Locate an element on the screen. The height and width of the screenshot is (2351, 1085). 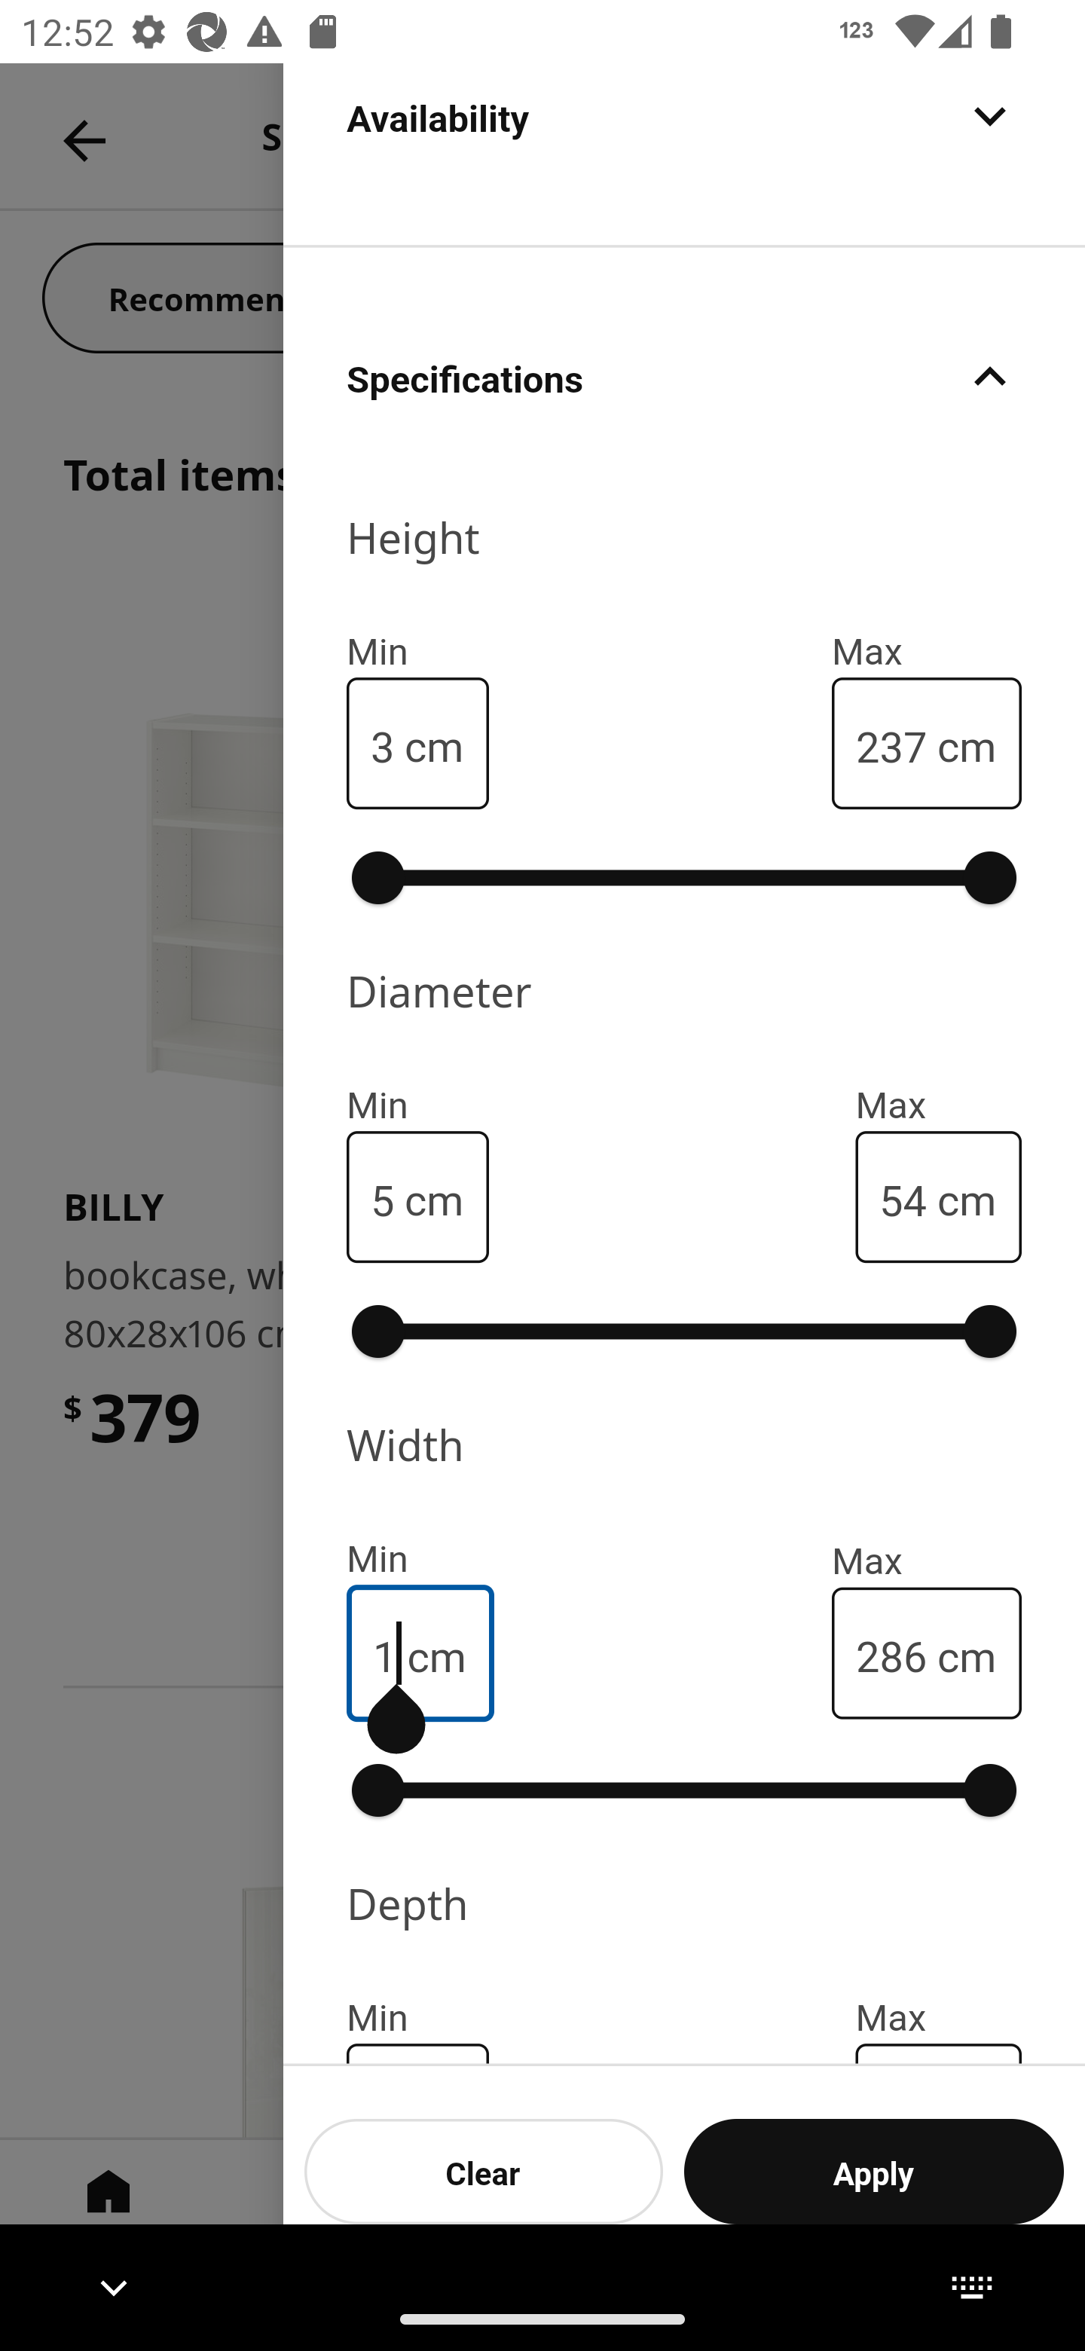
237 is located at coordinates (891, 744).